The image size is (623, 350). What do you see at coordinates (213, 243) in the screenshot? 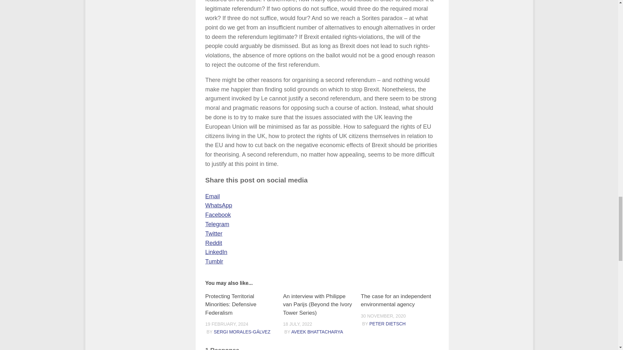
I see `Click to share on Reddit` at bounding box center [213, 243].